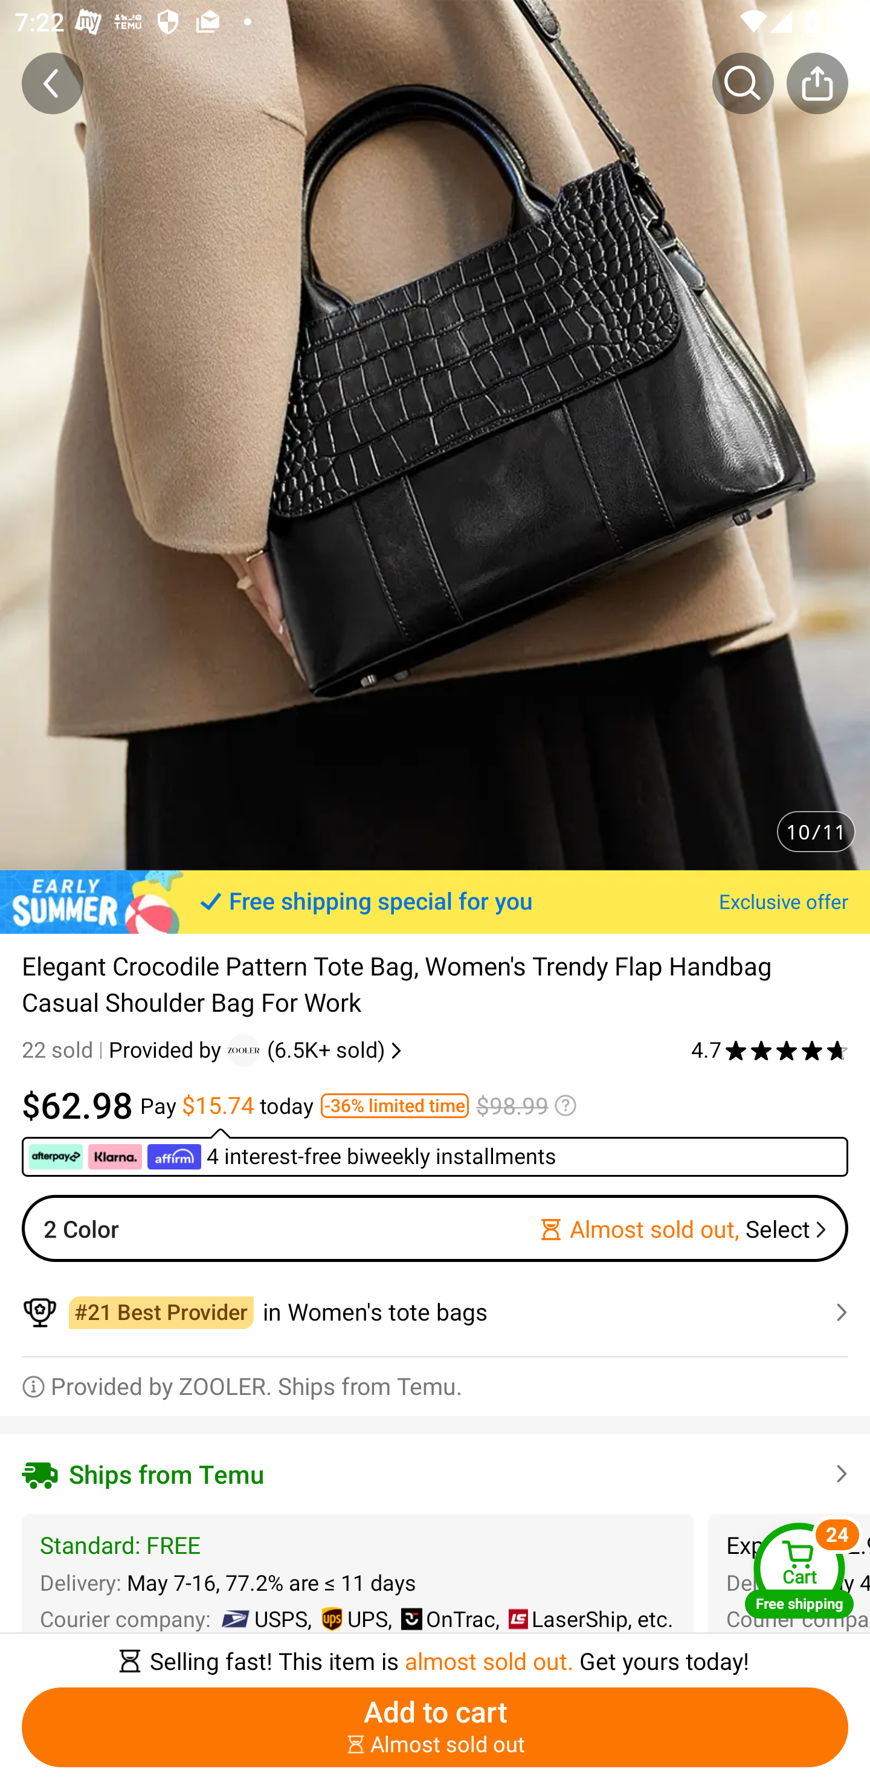  I want to click on 4.7, so click(770, 1050).